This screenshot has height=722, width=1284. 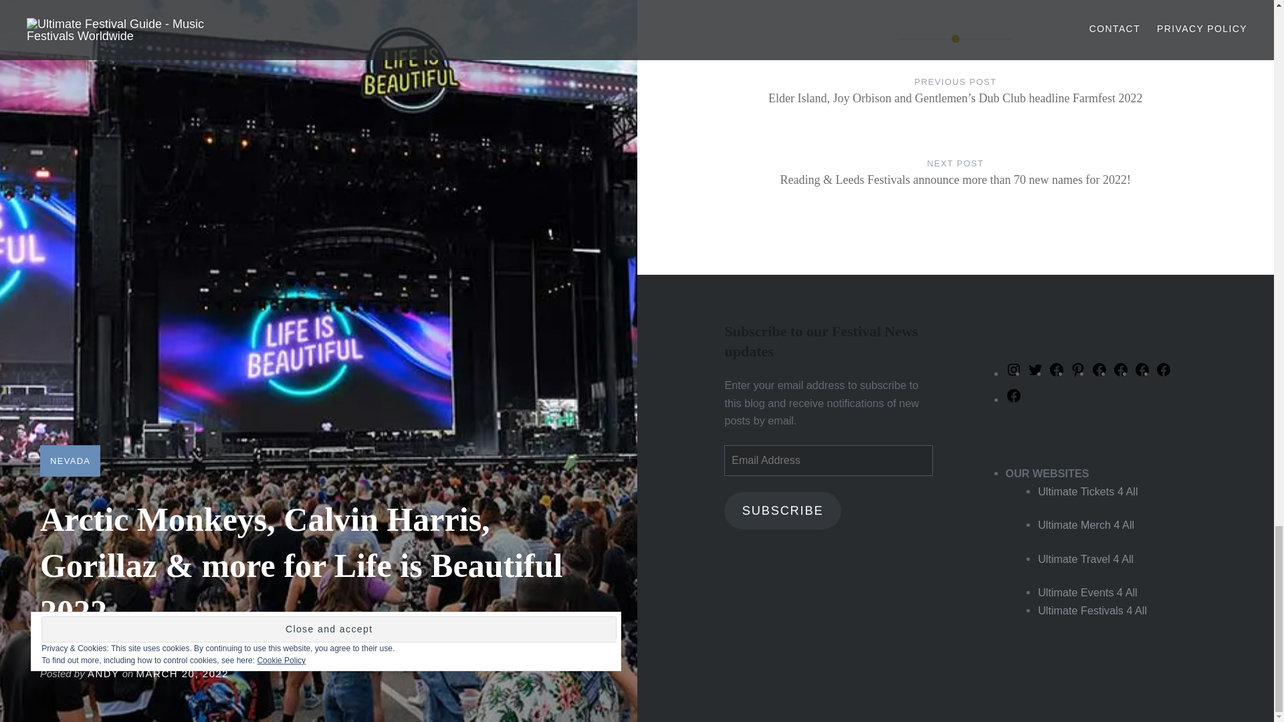 I want to click on Instagram, so click(x=1014, y=373).